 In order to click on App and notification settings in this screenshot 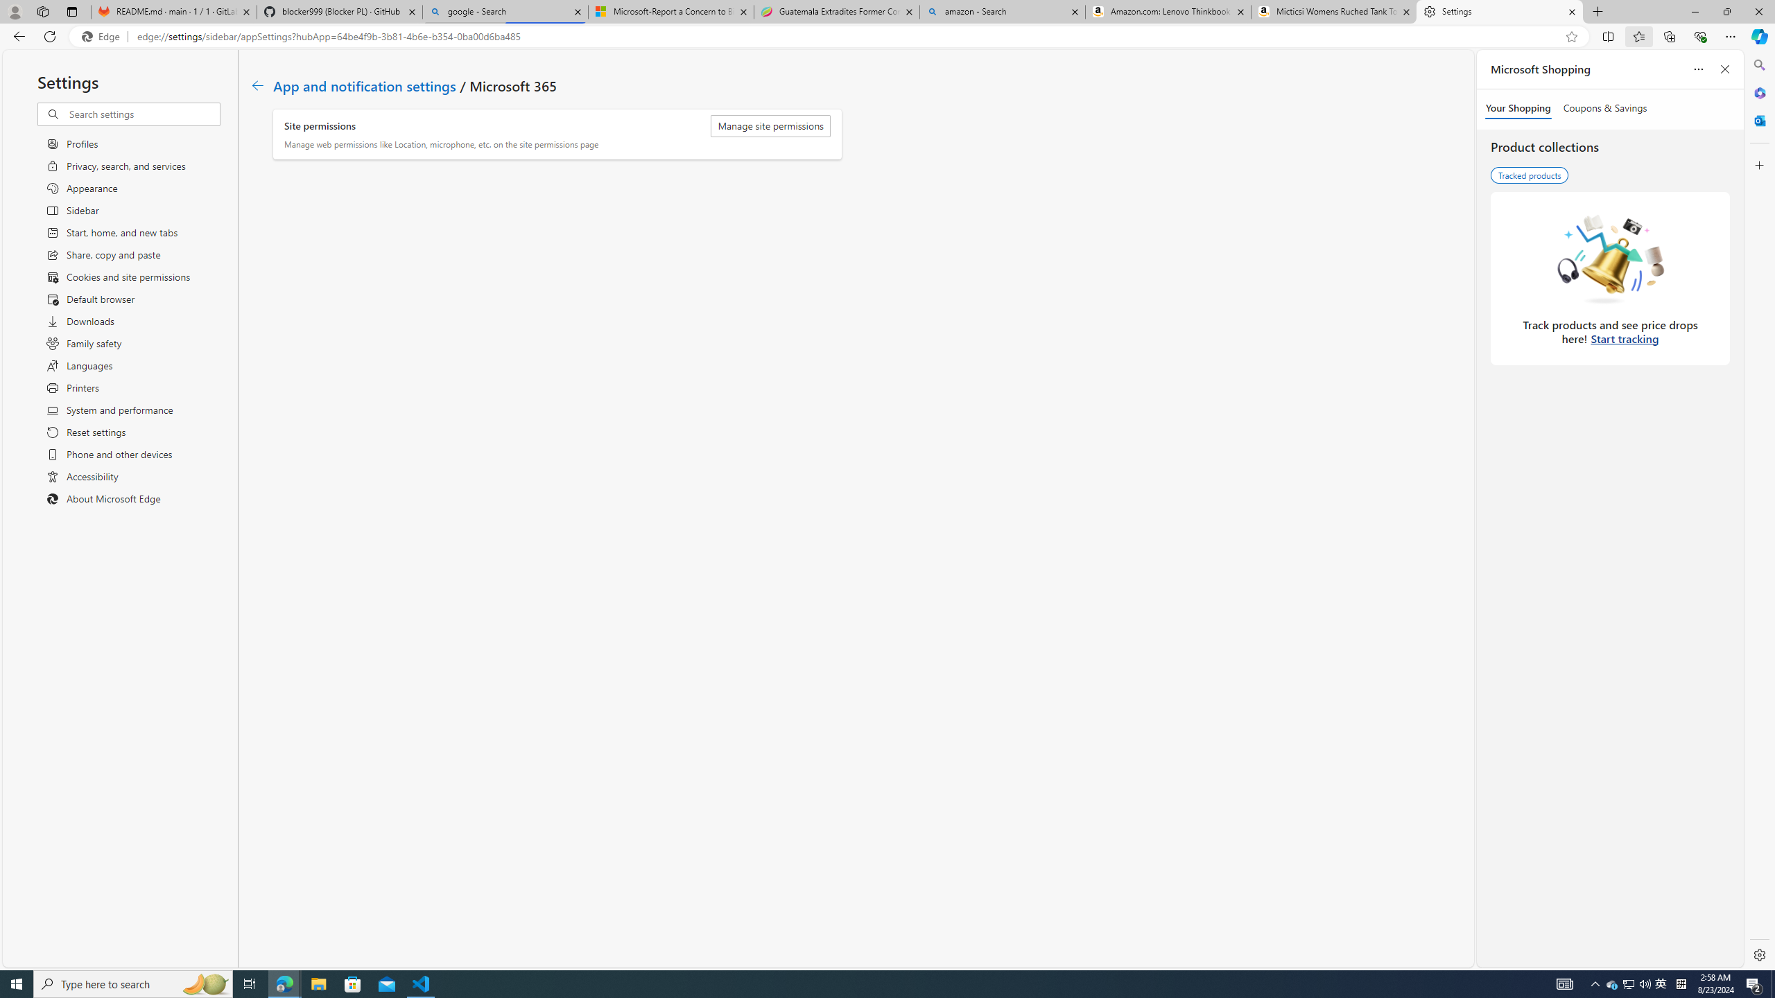, I will do `click(365, 85)`.